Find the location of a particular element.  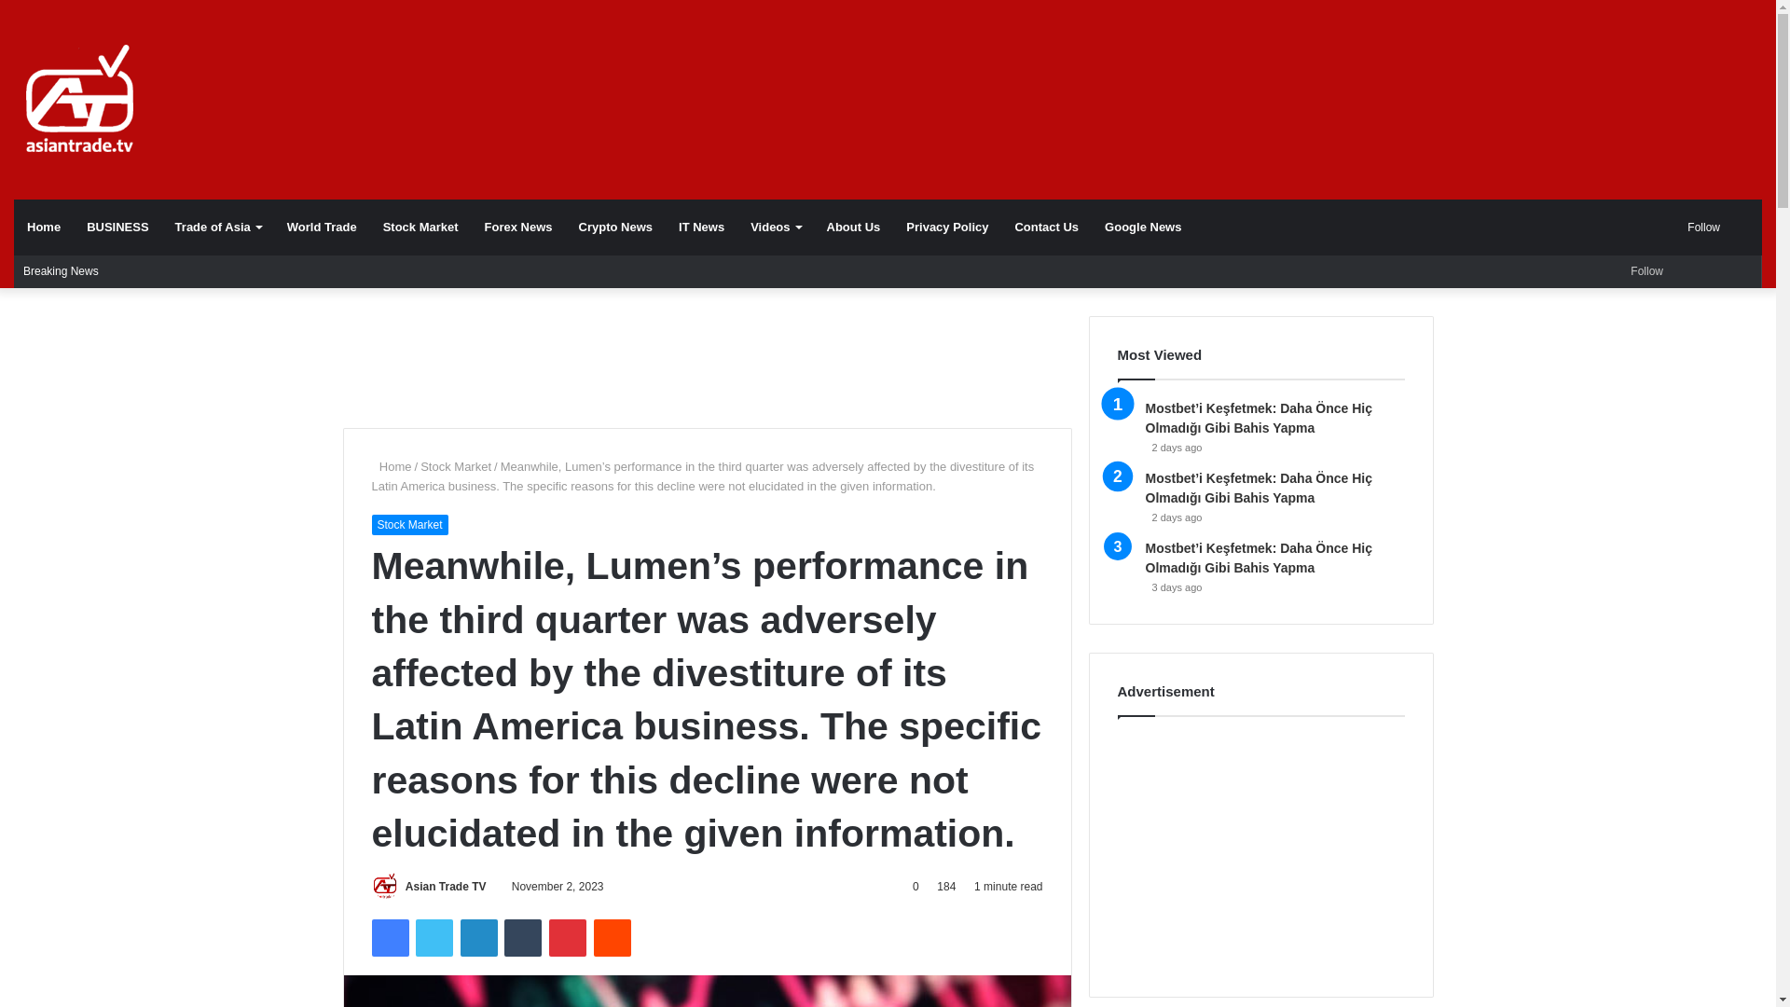

World Trade is located at coordinates (322, 228).